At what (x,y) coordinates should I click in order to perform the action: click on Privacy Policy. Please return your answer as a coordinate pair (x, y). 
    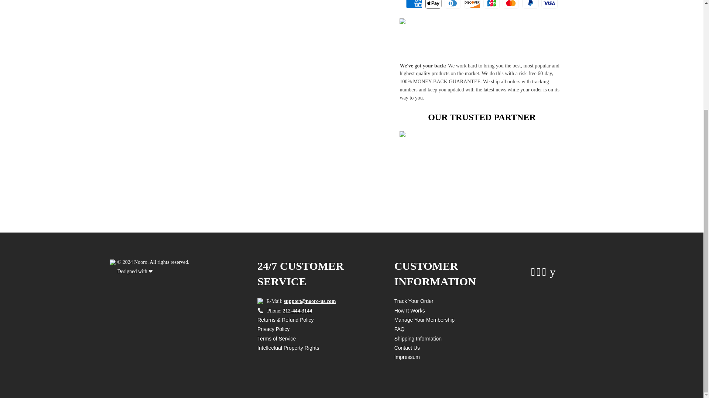
    Looking at the image, I should click on (273, 329).